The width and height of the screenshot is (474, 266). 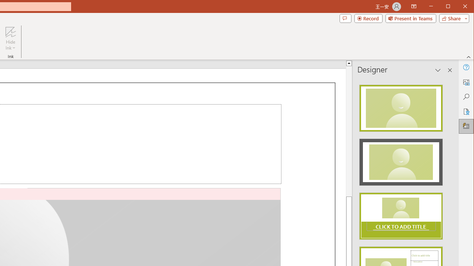 What do you see at coordinates (466, 82) in the screenshot?
I see `Alt Text` at bounding box center [466, 82].